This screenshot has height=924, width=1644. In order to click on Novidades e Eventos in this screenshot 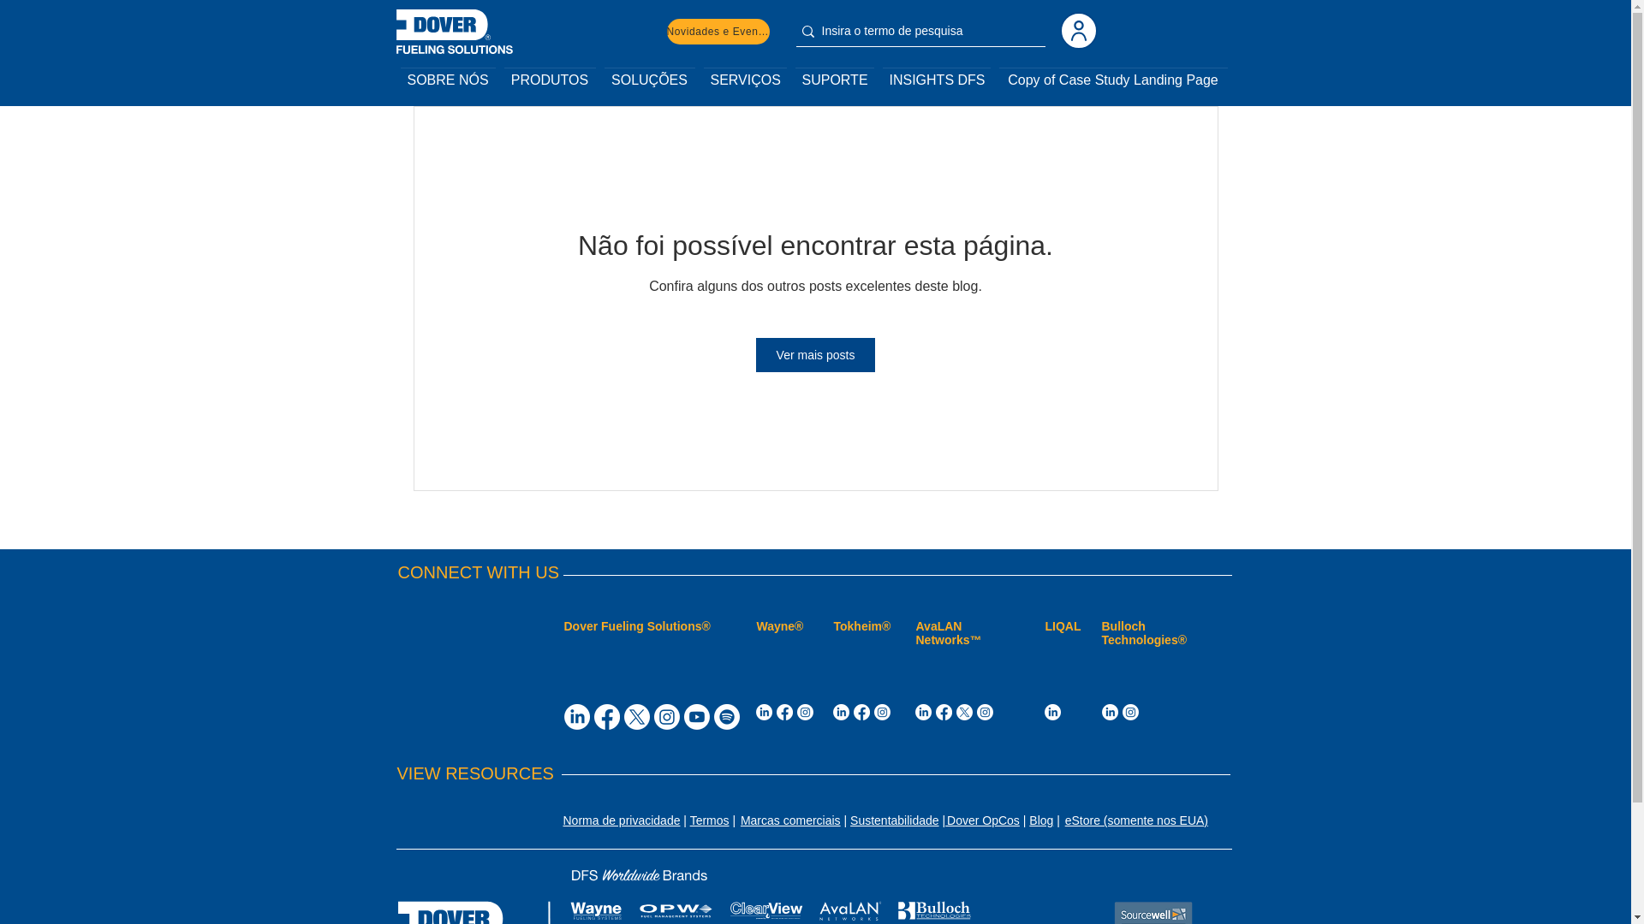, I will do `click(718, 31)`.